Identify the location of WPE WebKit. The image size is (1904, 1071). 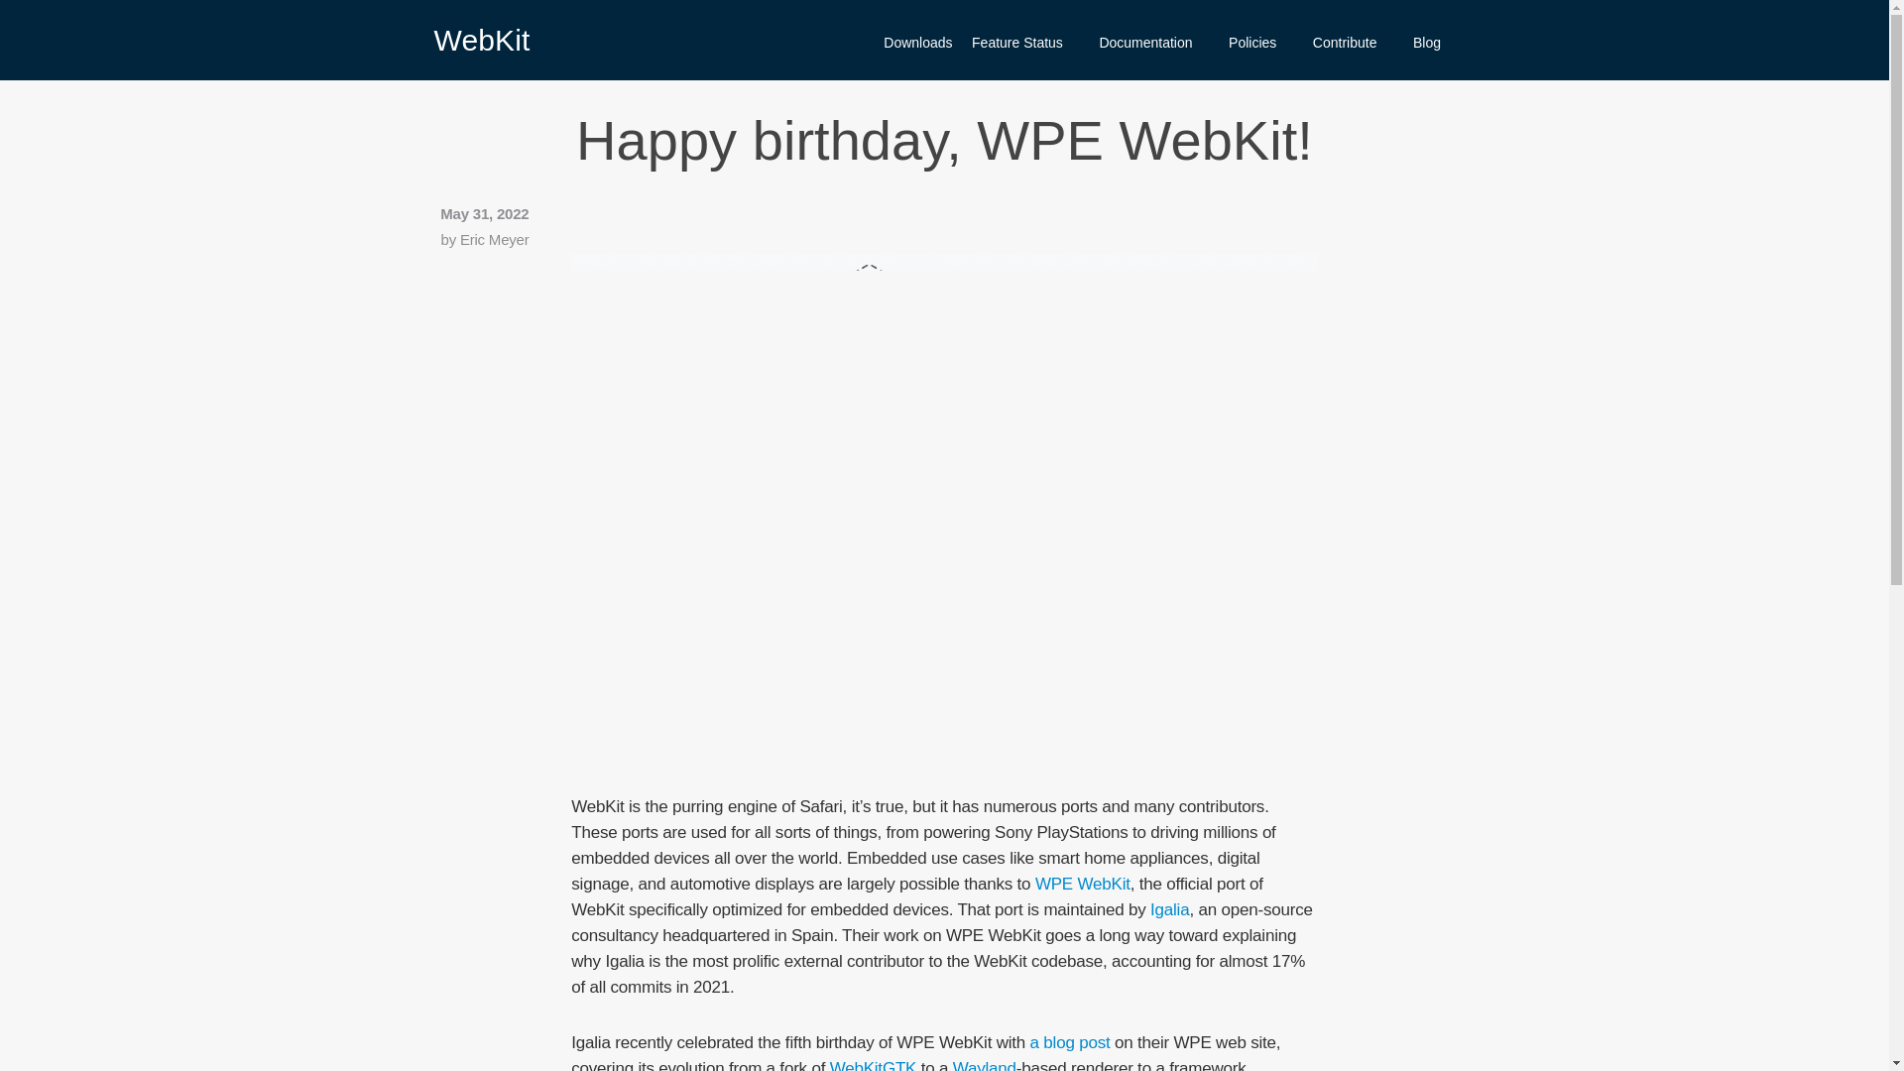
(1083, 884).